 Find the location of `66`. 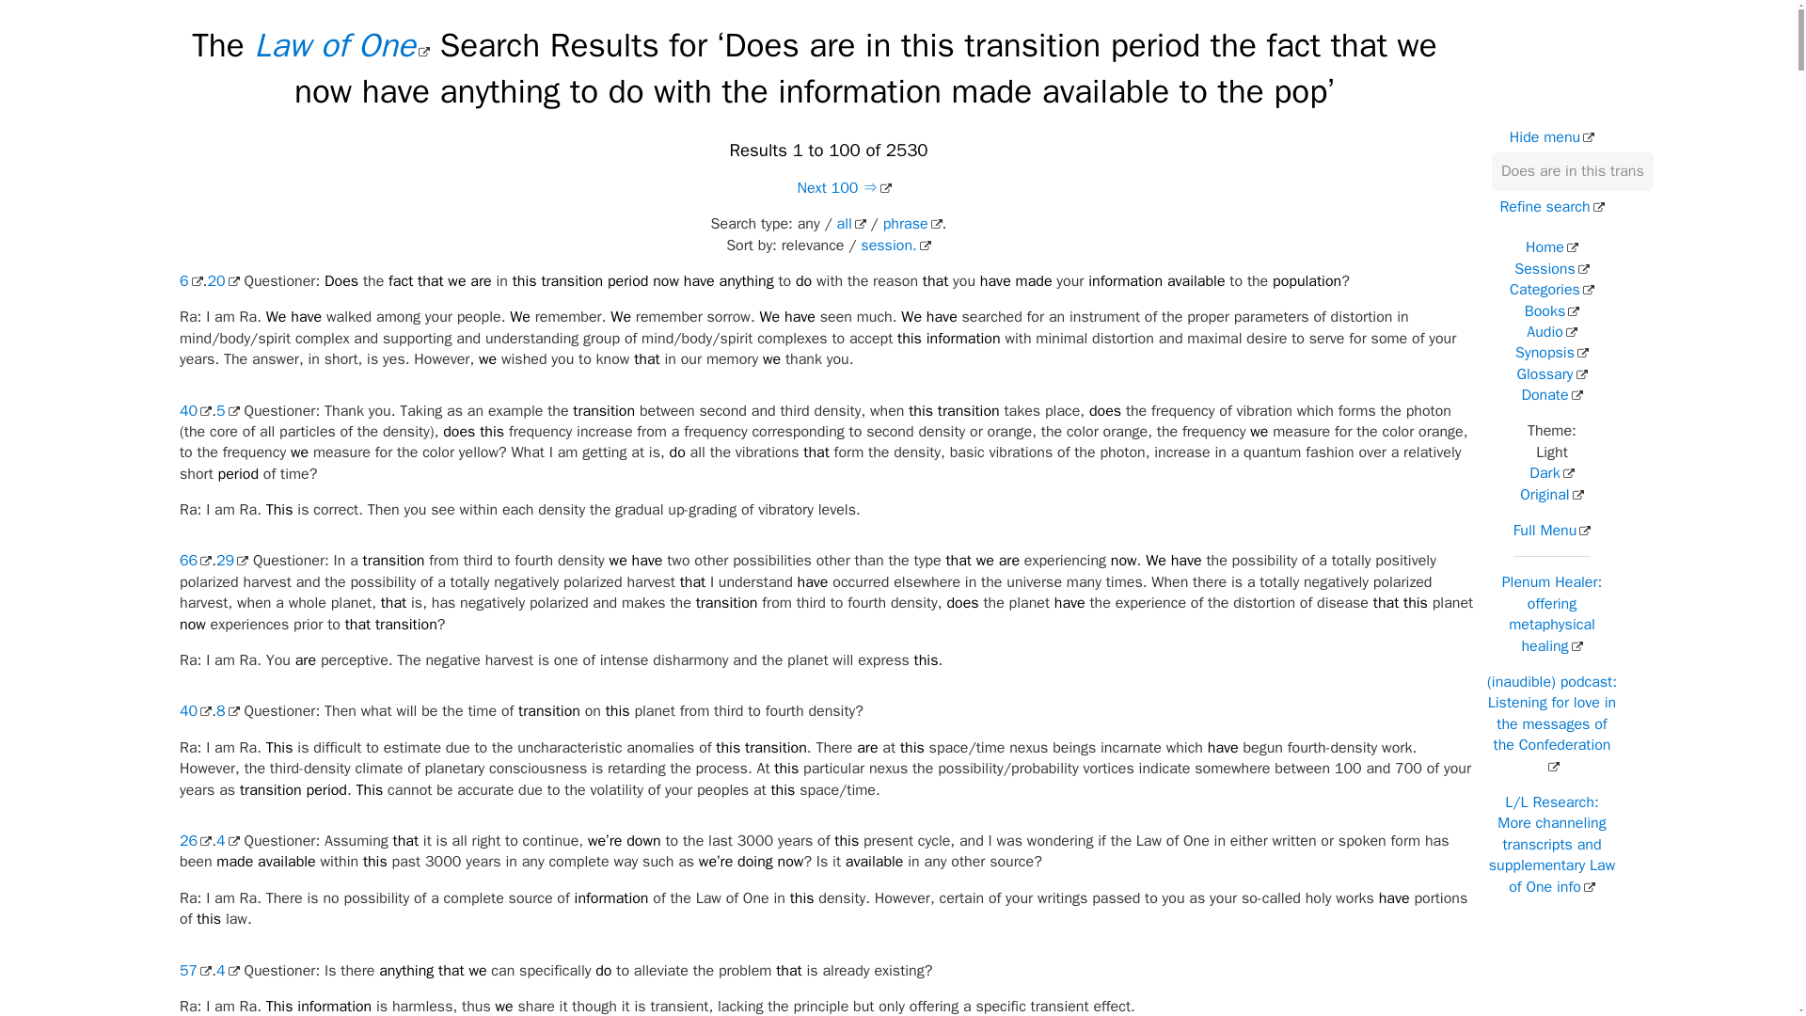

66 is located at coordinates (195, 561).